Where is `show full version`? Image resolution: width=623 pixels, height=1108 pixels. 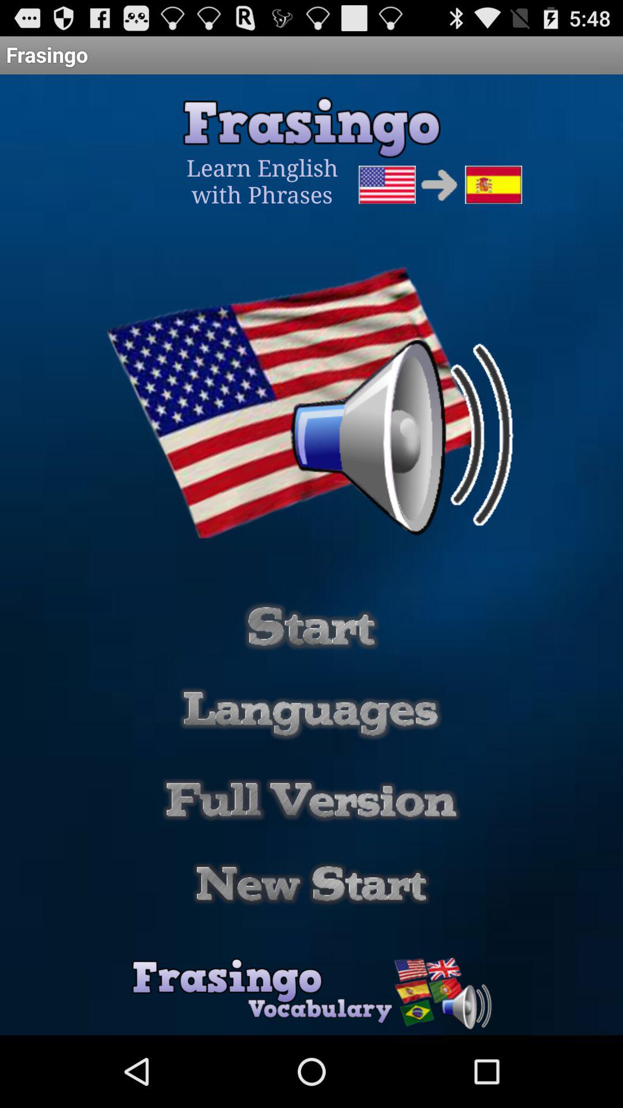 show full version is located at coordinates (311, 800).